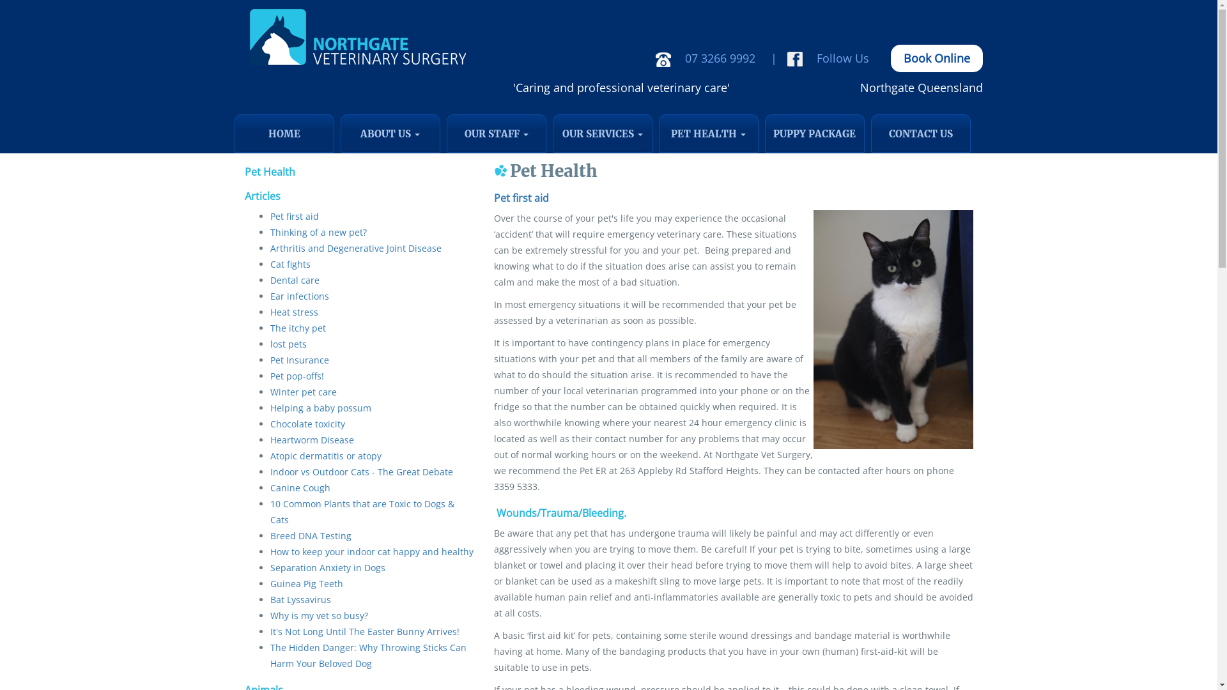 The width and height of the screenshot is (1227, 690). What do you see at coordinates (390, 134) in the screenshot?
I see `ABOUT US` at bounding box center [390, 134].